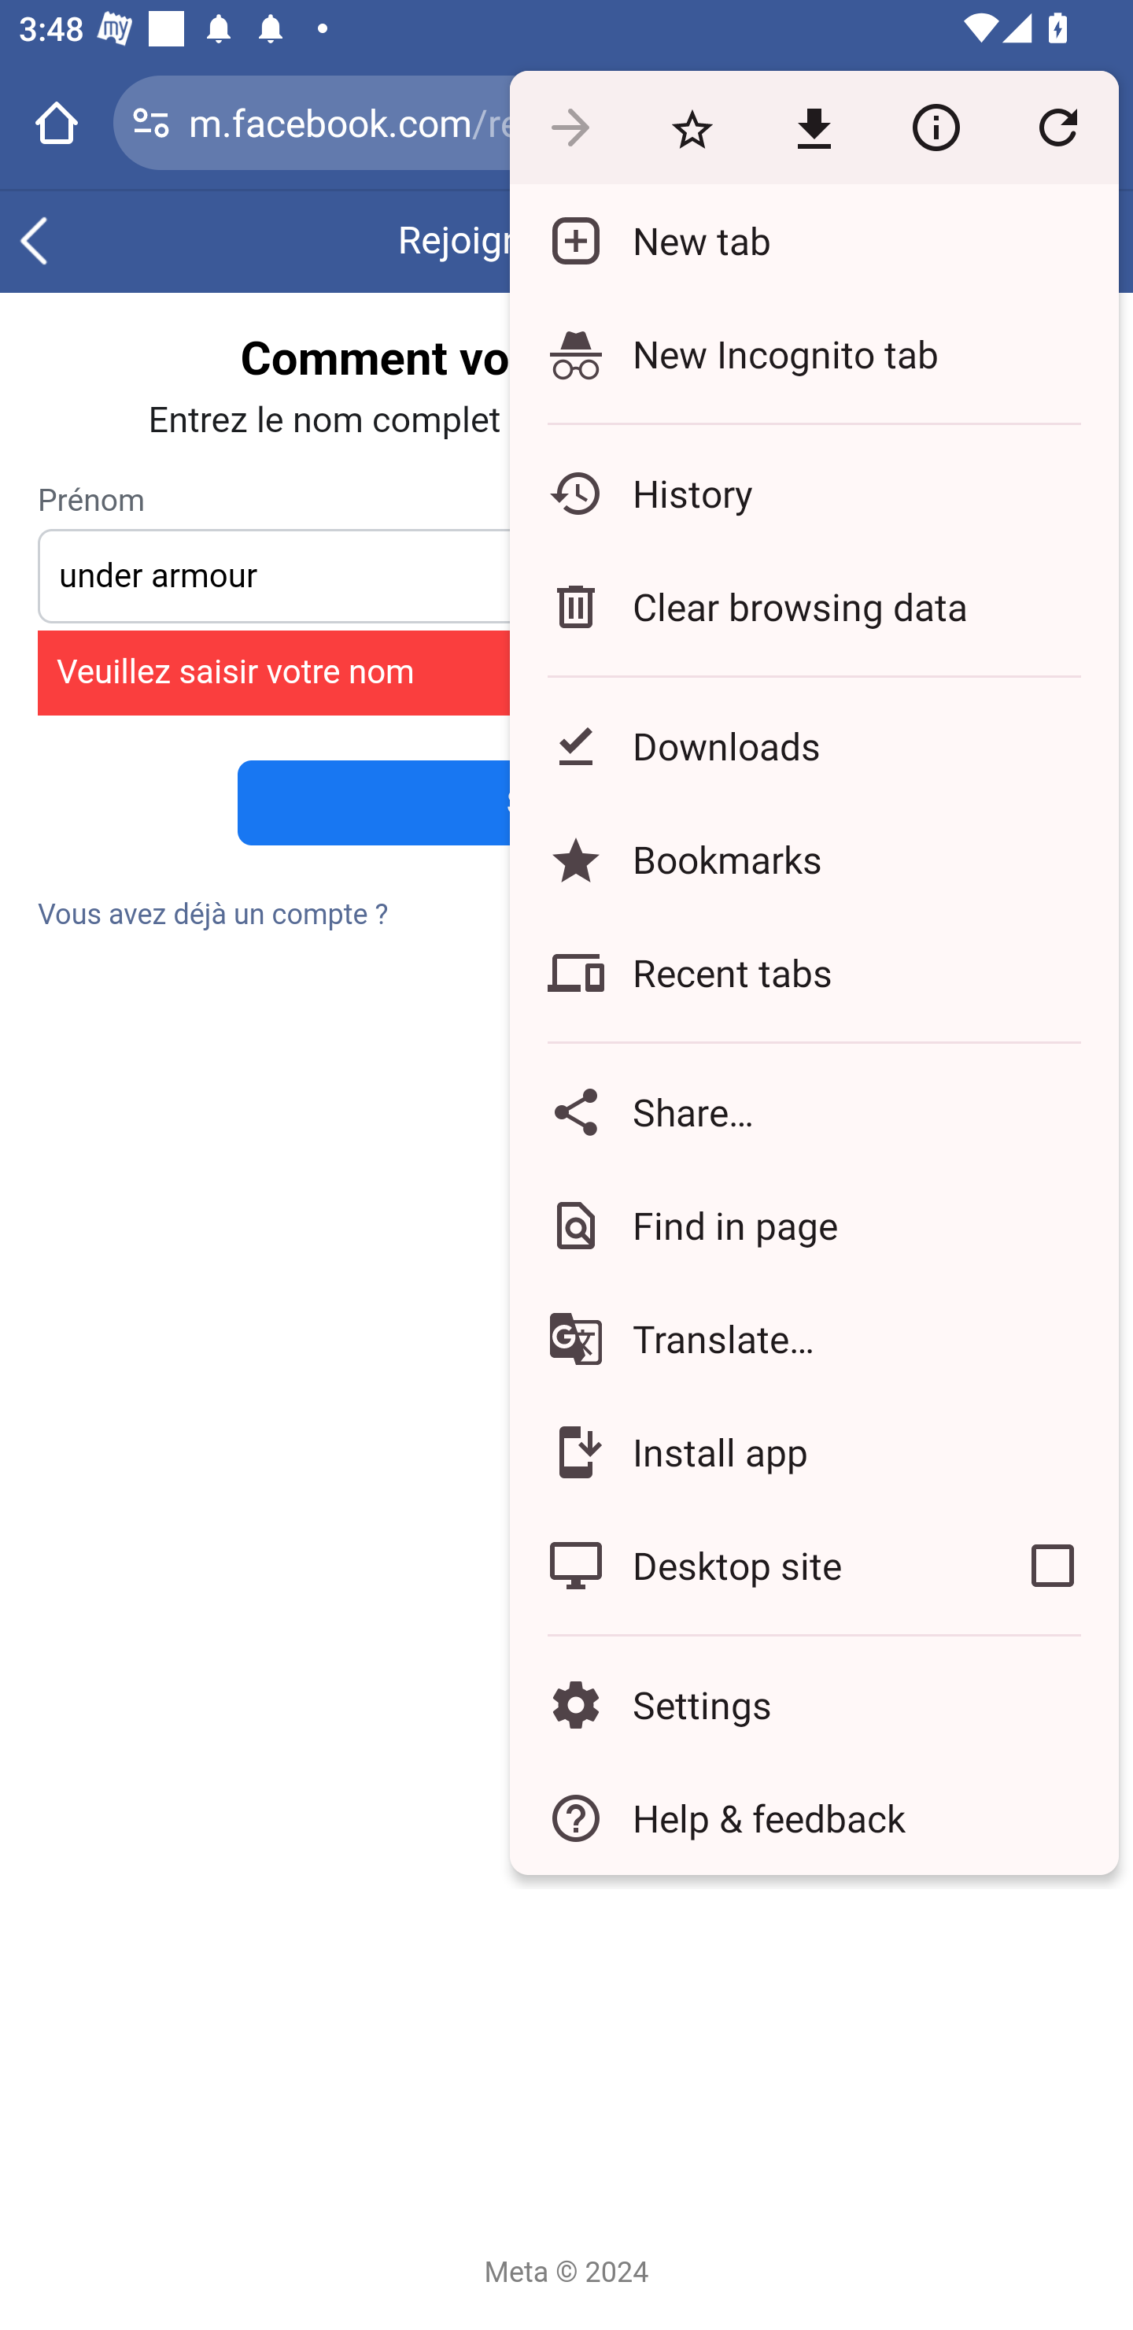 This screenshot has width=1133, height=2330. Describe the element at coordinates (814, 1703) in the screenshot. I see `Settings` at that location.